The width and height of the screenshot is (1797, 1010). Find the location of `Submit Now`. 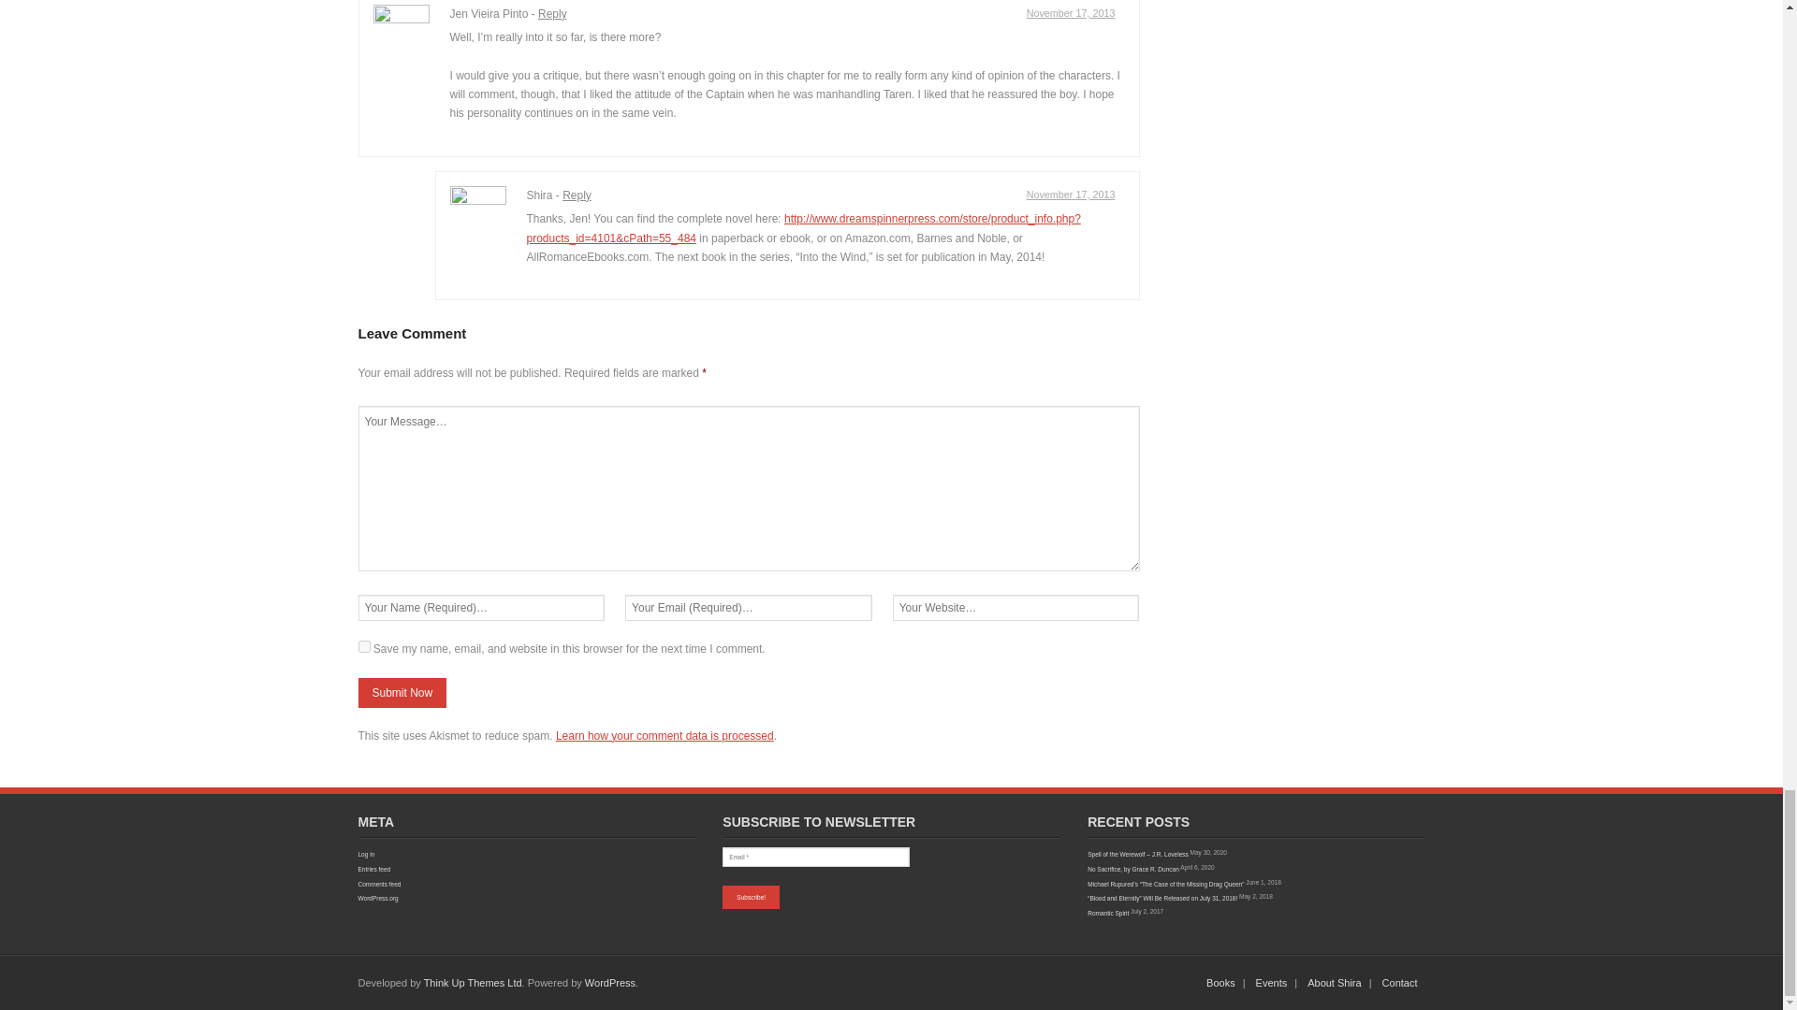

Submit Now is located at coordinates (402, 692).